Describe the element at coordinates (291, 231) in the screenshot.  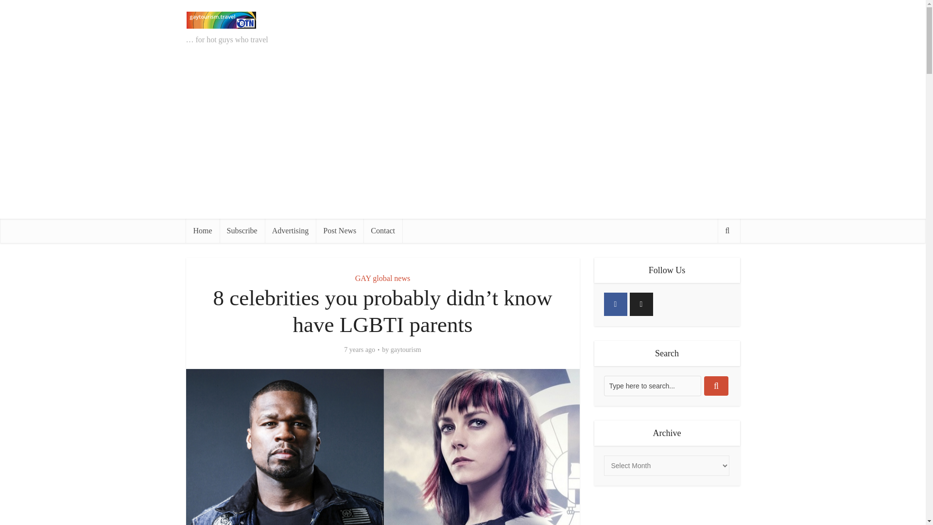
I see `Advertising` at that location.